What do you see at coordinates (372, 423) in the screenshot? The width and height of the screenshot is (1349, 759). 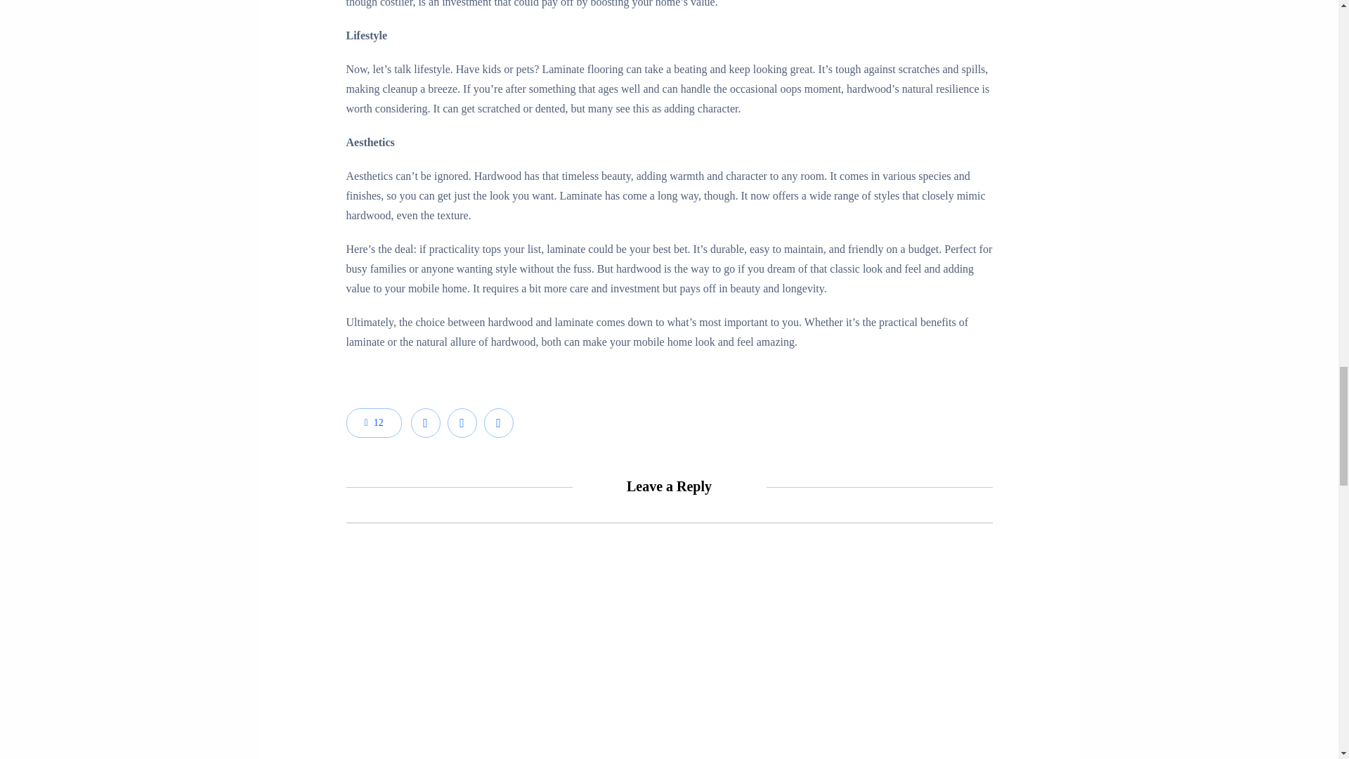 I see `Like` at bounding box center [372, 423].